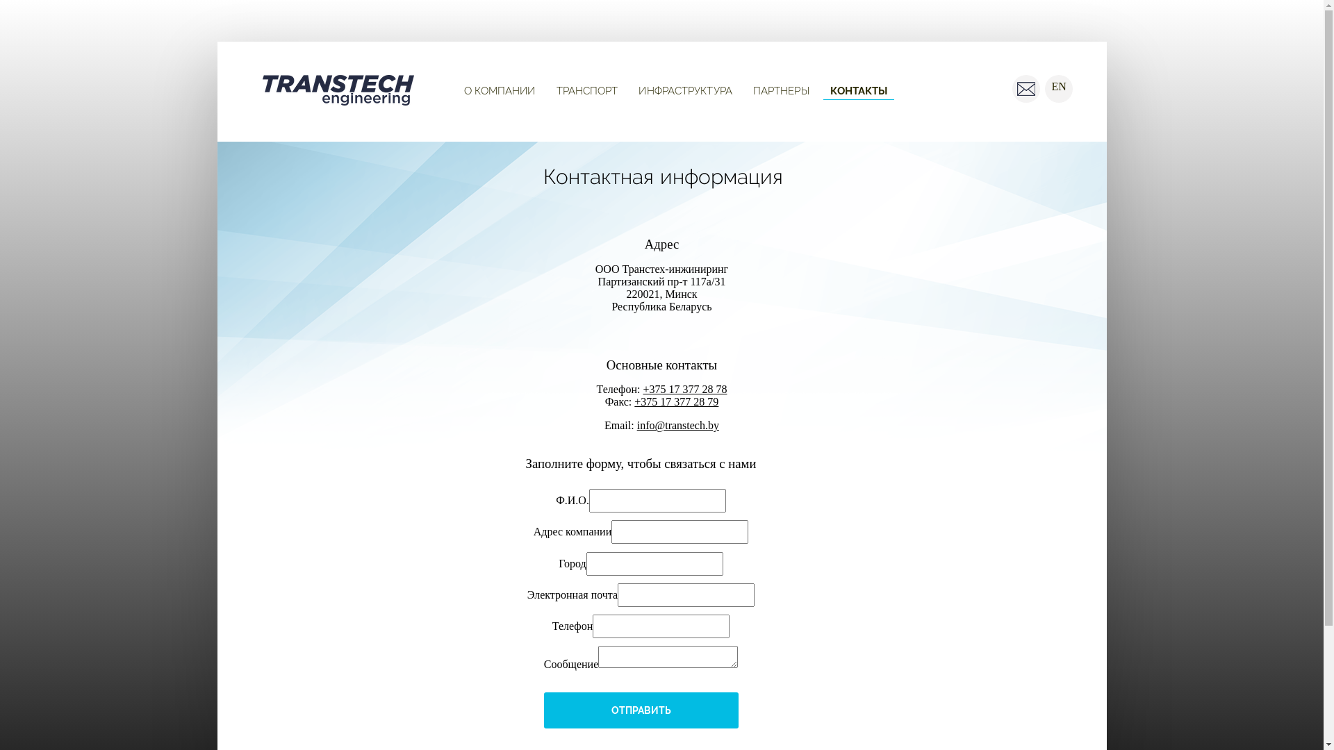 The image size is (1334, 750). Describe the element at coordinates (677, 401) in the screenshot. I see `+375 17 377 28 79` at that location.